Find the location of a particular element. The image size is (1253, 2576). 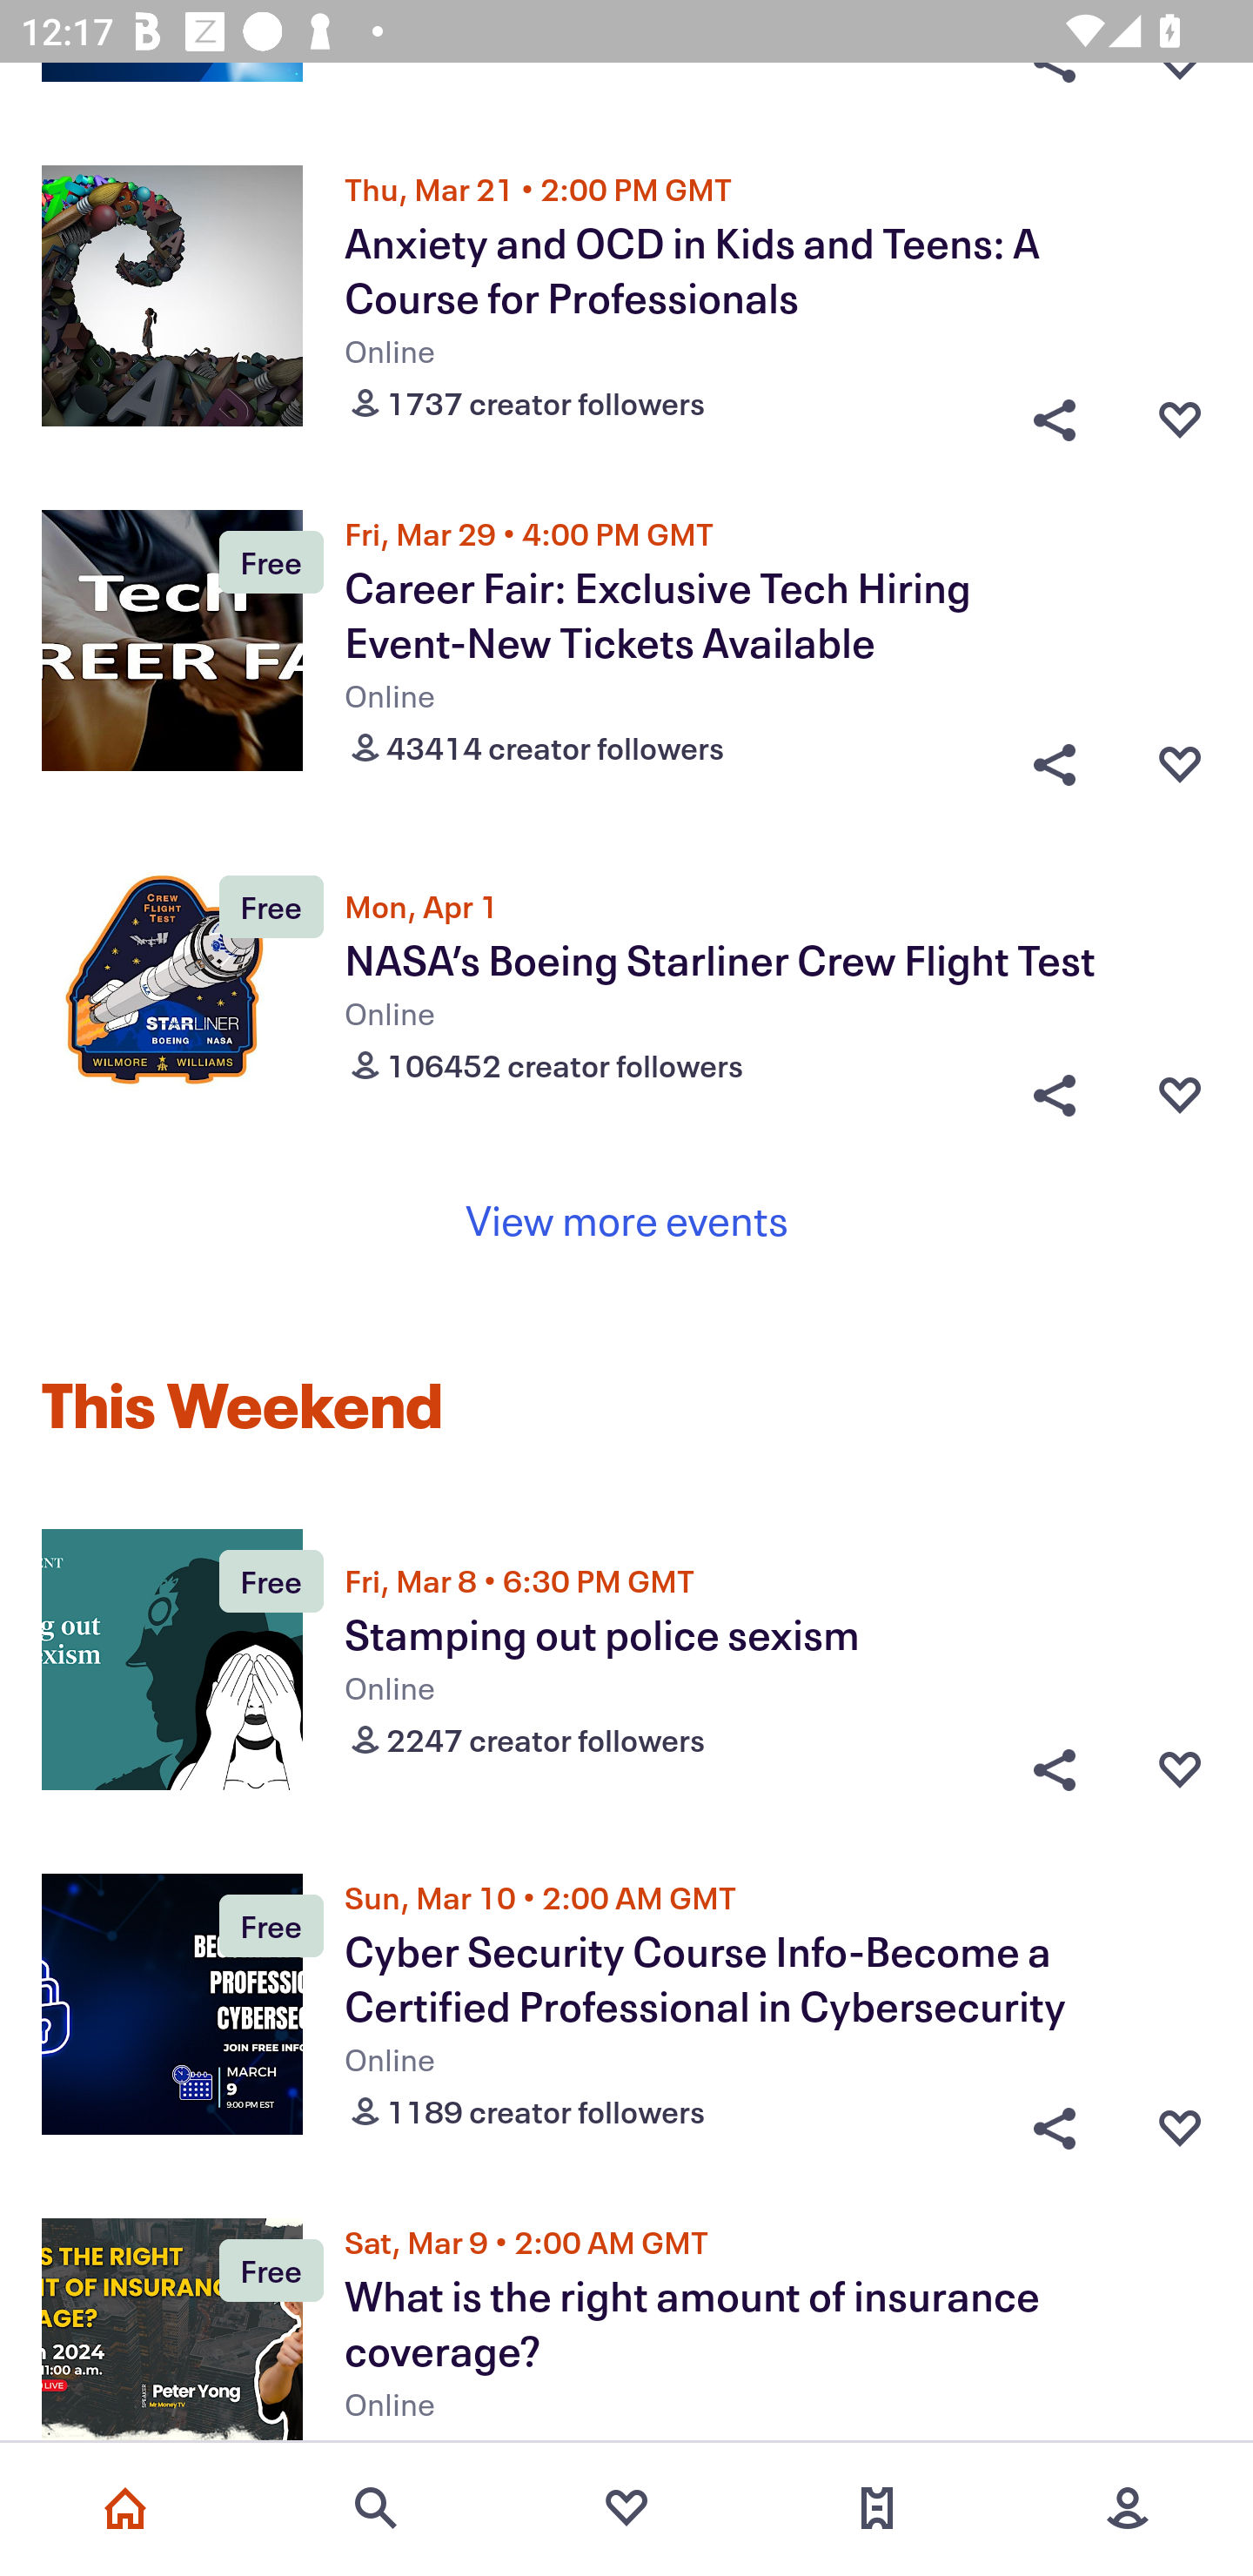

Favorite button is located at coordinates (1180, 1769).